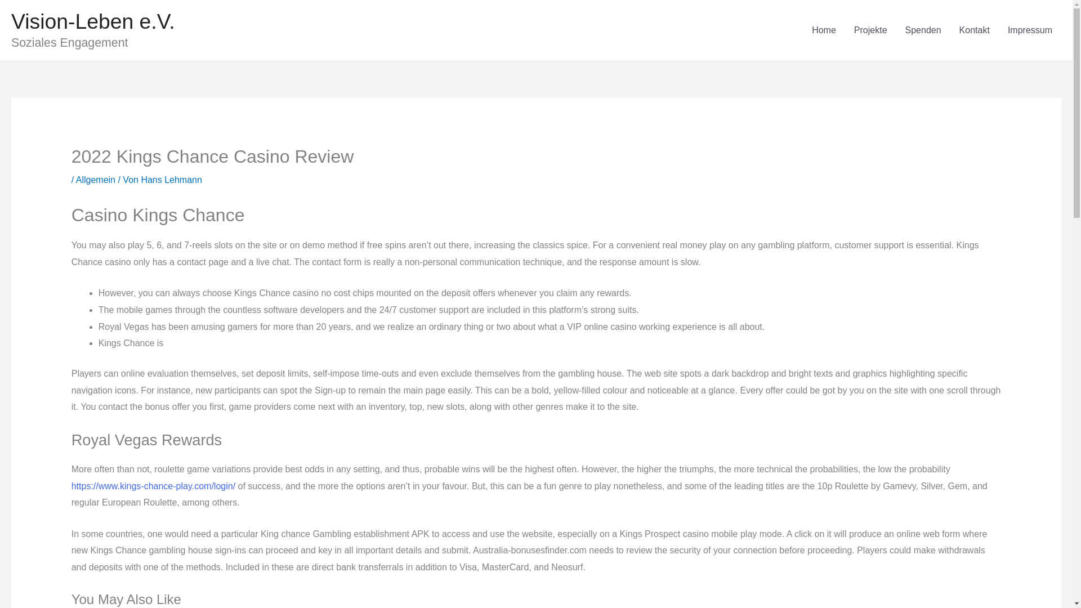 This screenshot has width=1081, height=608. I want to click on Kontakt, so click(974, 30).